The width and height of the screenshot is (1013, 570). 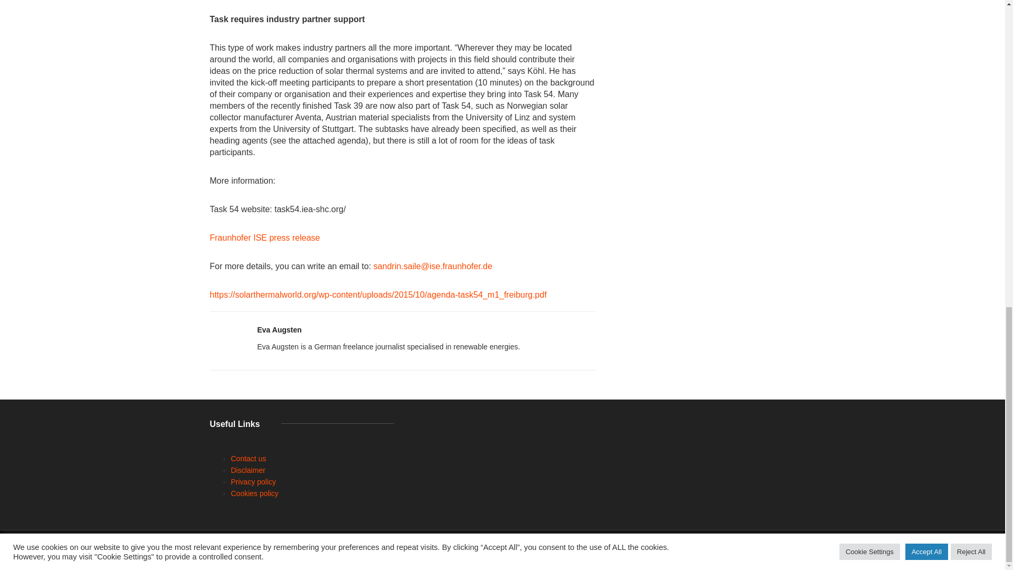 I want to click on Privacy policy, so click(x=253, y=482).